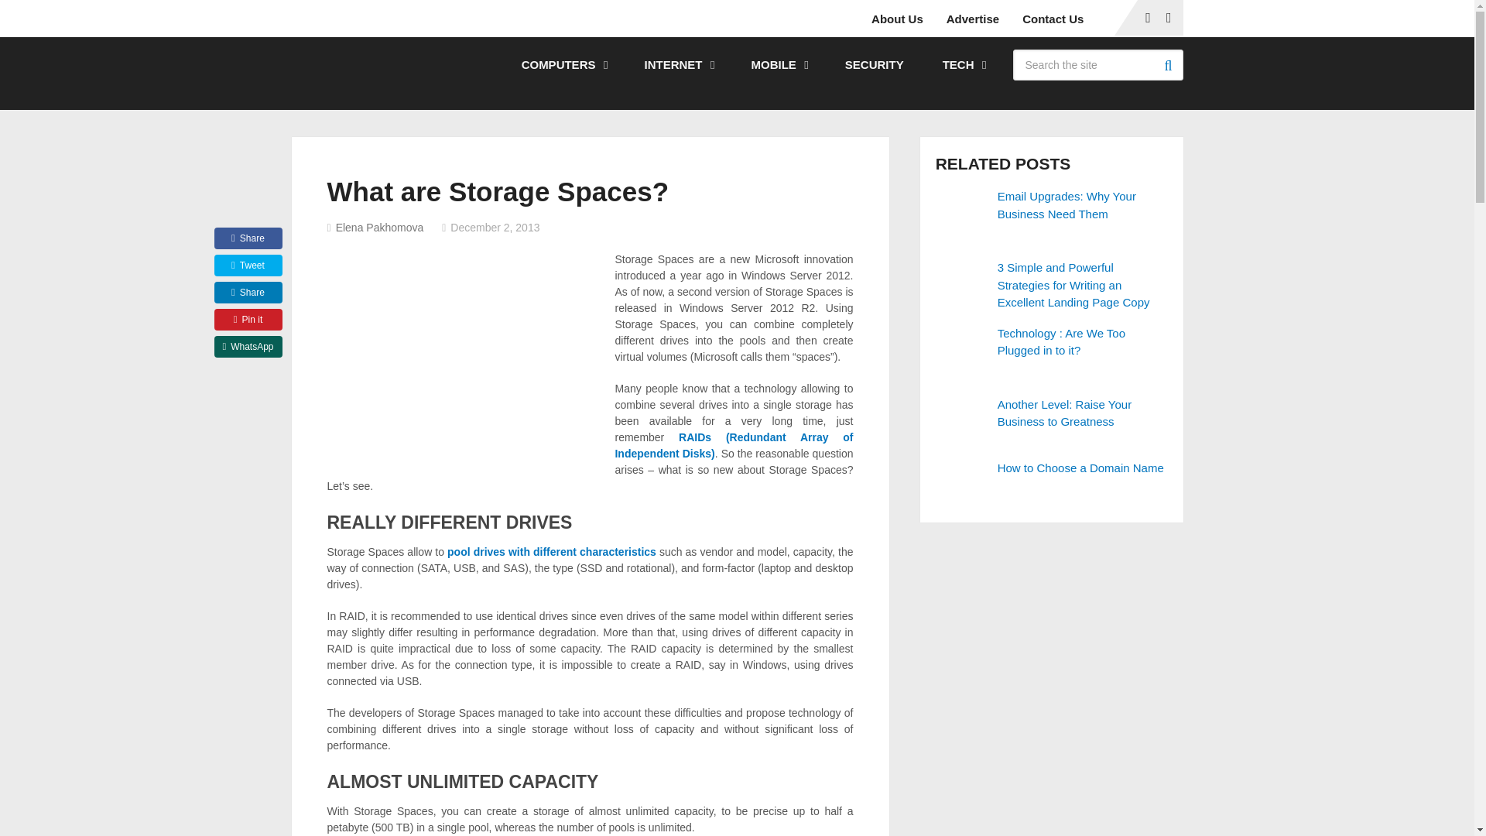 The width and height of the screenshot is (1486, 836). Describe the element at coordinates (1052, 413) in the screenshot. I see `Another Level: Raise Your Business to Greatness` at that location.